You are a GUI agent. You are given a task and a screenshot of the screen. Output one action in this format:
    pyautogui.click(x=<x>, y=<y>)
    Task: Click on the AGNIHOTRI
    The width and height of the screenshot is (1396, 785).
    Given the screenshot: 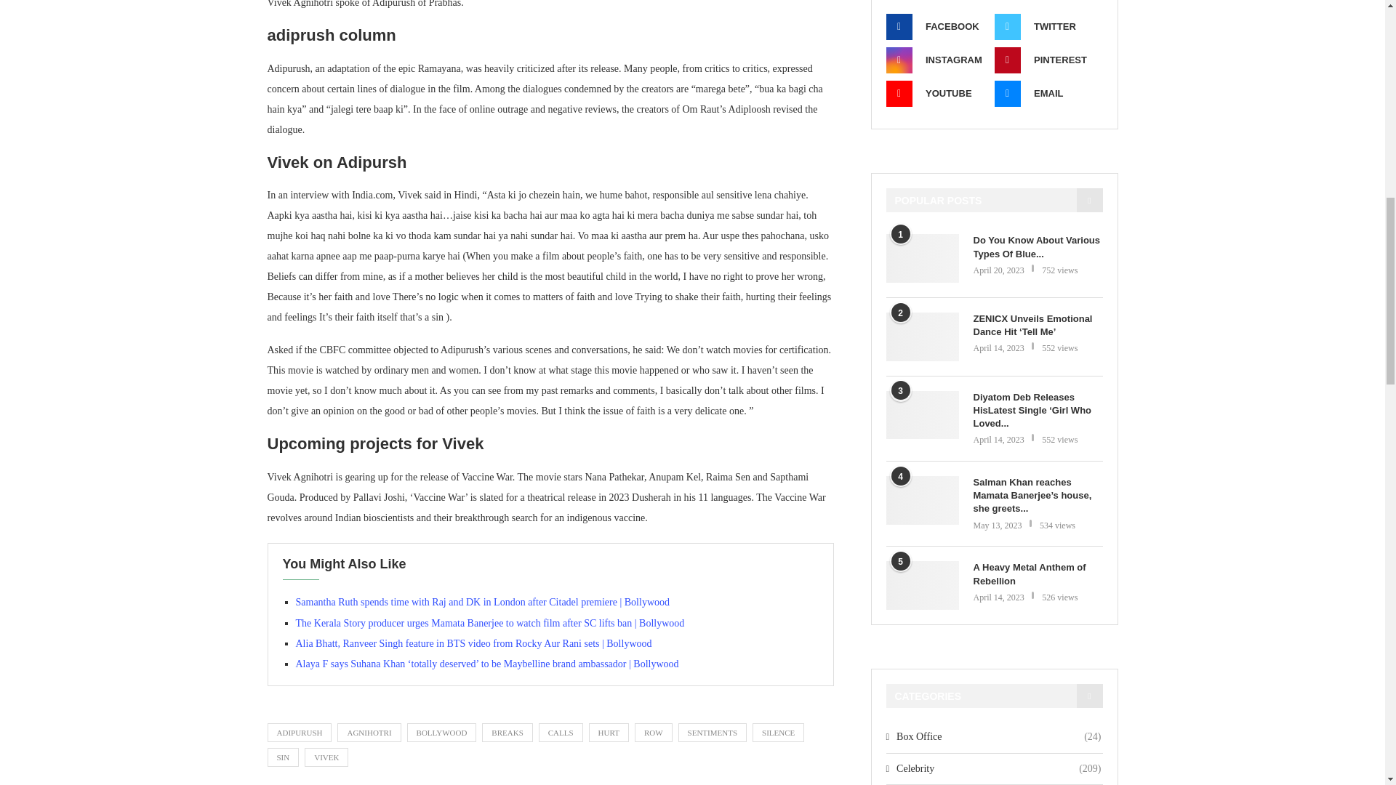 What is the action you would take?
    pyautogui.click(x=369, y=732)
    